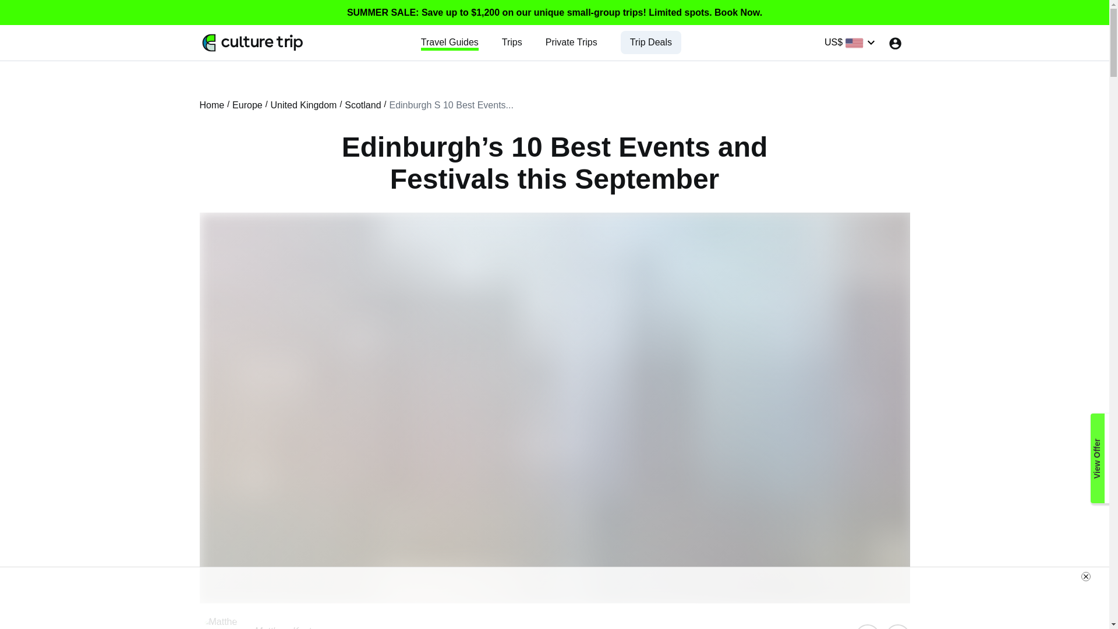  What do you see at coordinates (512, 42) in the screenshot?
I see `Trips` at bounding box center [512, 42].